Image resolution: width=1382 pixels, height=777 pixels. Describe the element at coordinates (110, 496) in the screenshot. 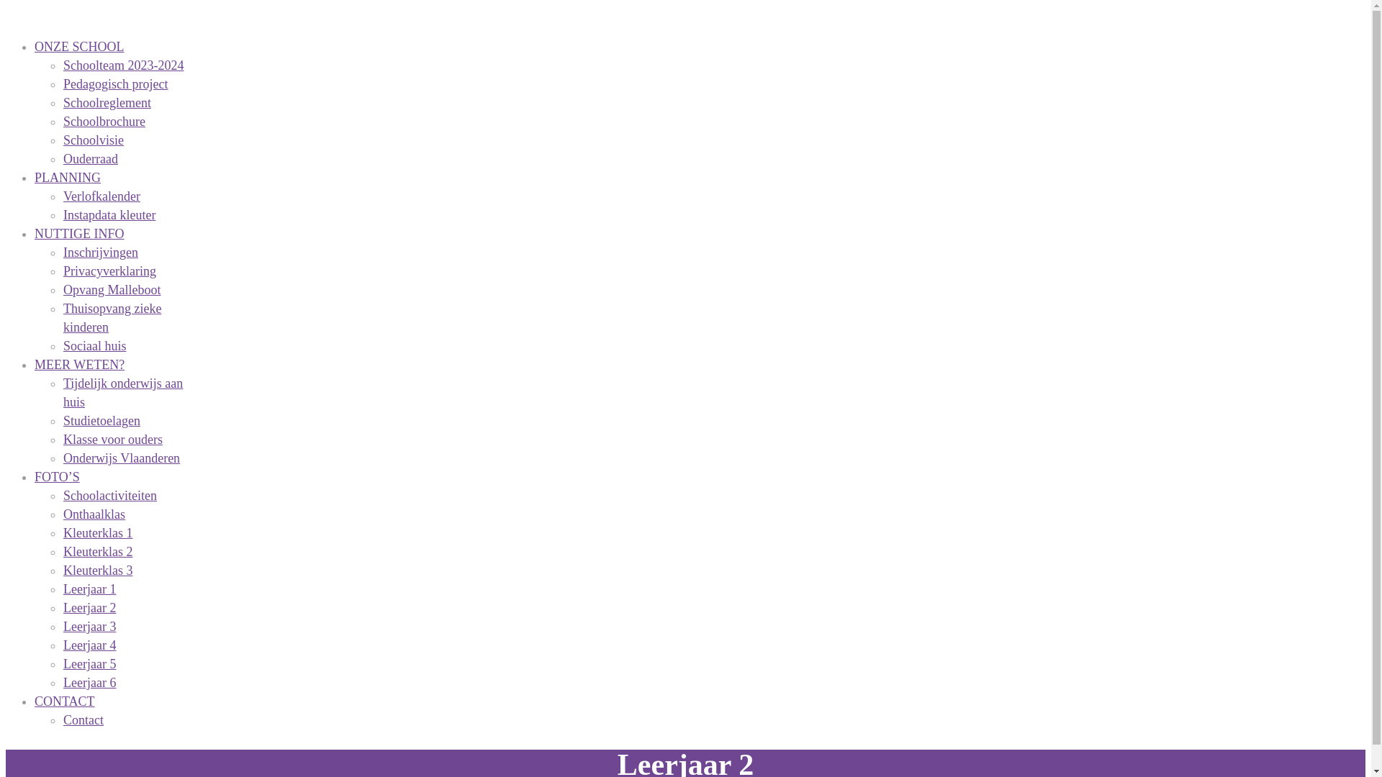

I see `Schoolactiviteiten` at that location.